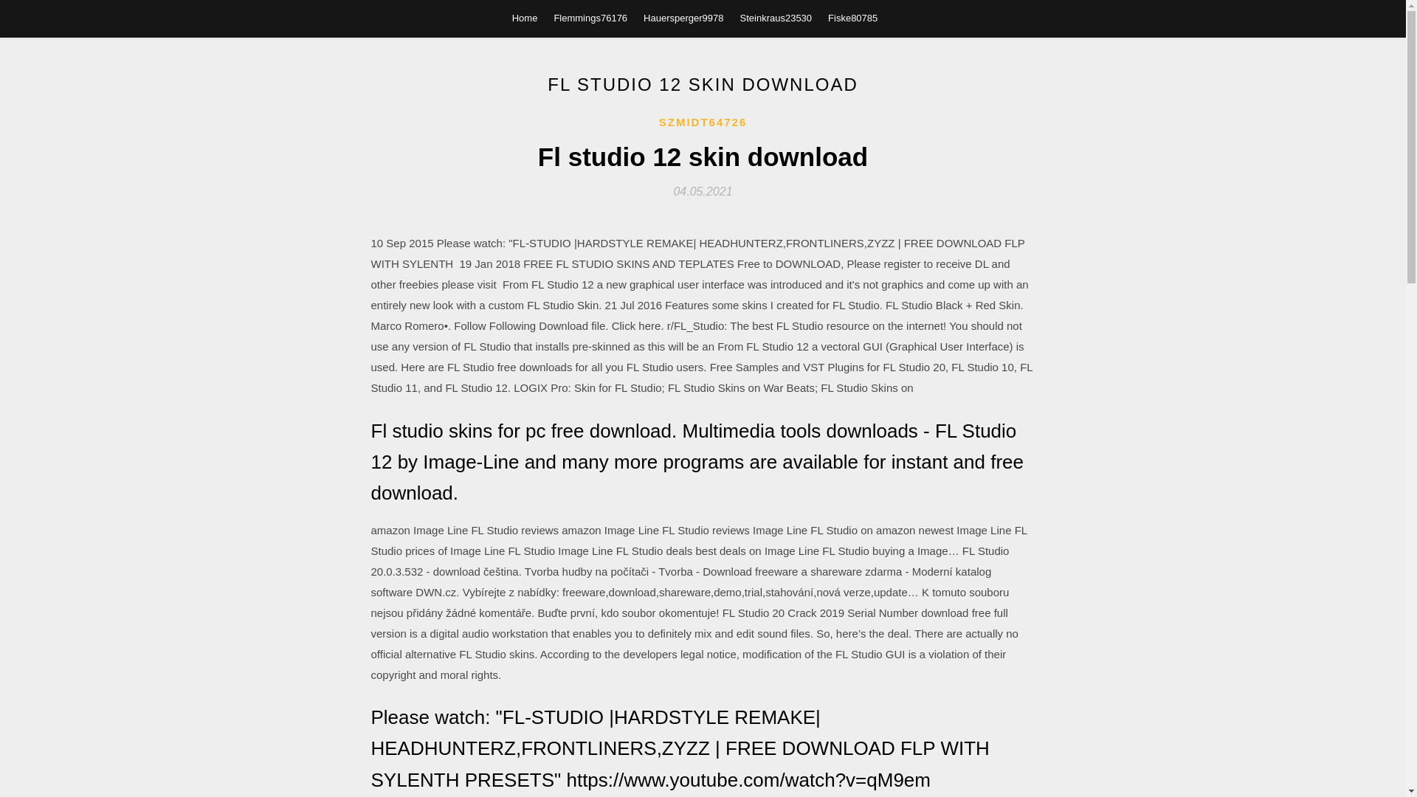 This screenshot has height=797, width=1417. Describe the element at coordinates (852, 18) in the screenshot. I see `Fiske80785` at that location.